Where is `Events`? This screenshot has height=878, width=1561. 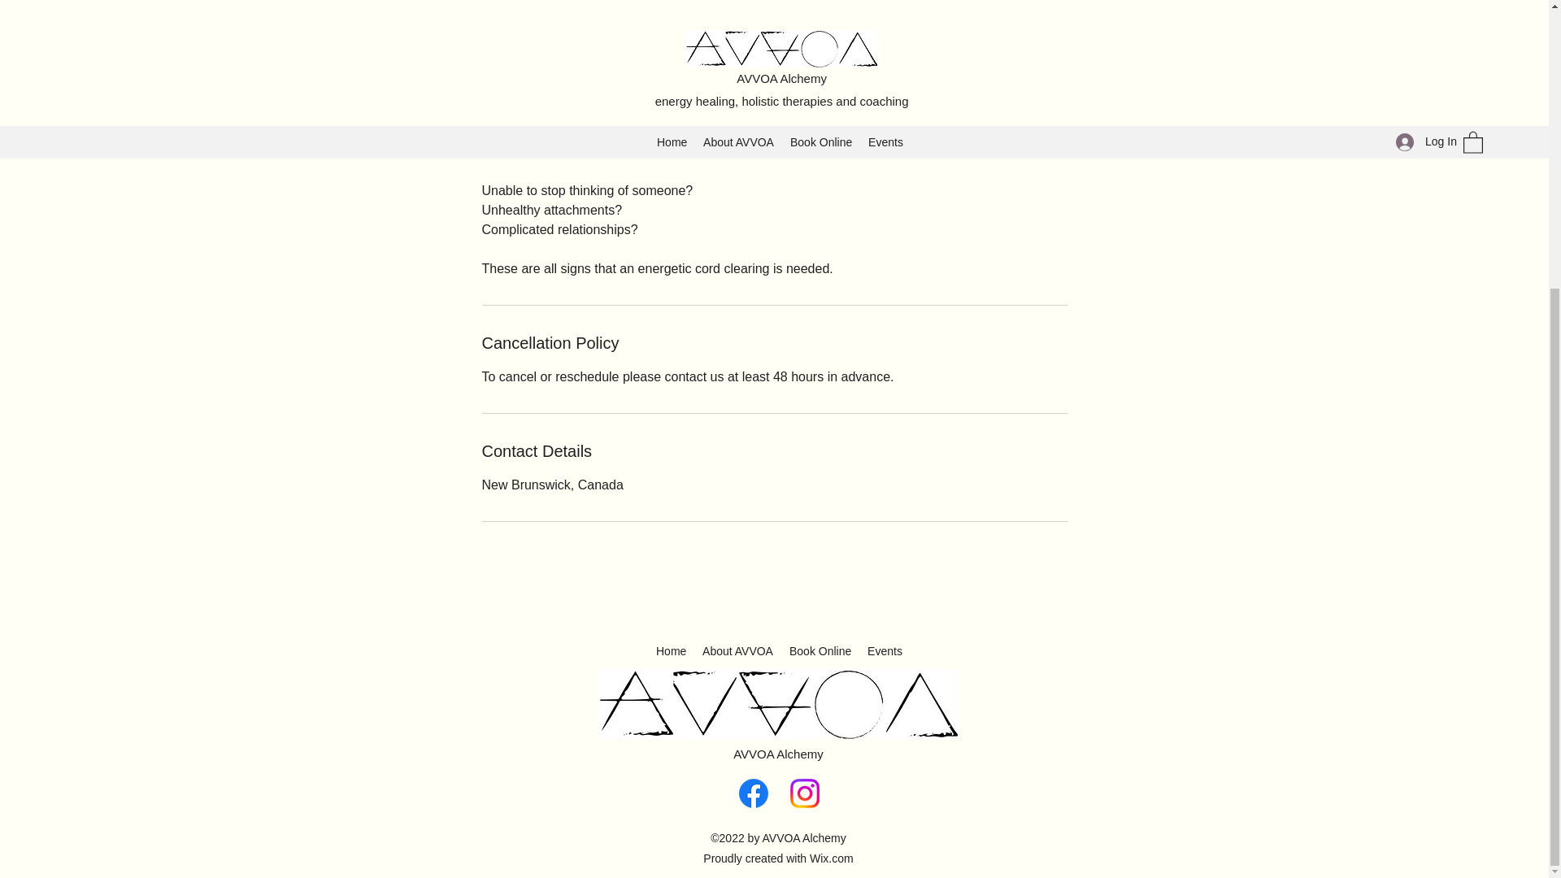
Events is located at coordinates (885, 651).